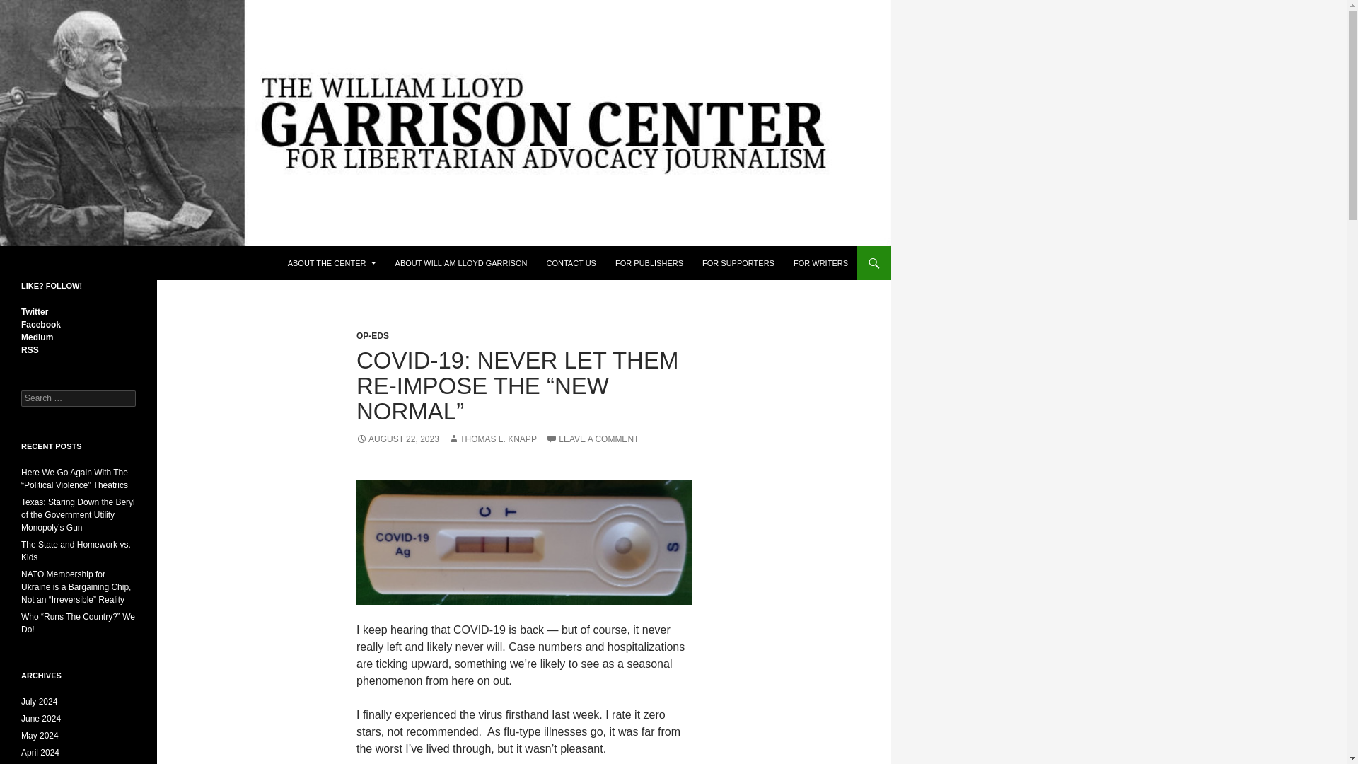  Describe the element at coordinates (41, 718) in the screenshot. I see `June 2024` at that location.